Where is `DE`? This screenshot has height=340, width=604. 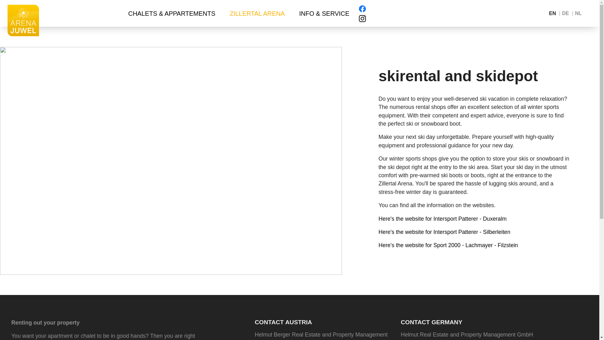
DE is located at coordinates (565, 13).